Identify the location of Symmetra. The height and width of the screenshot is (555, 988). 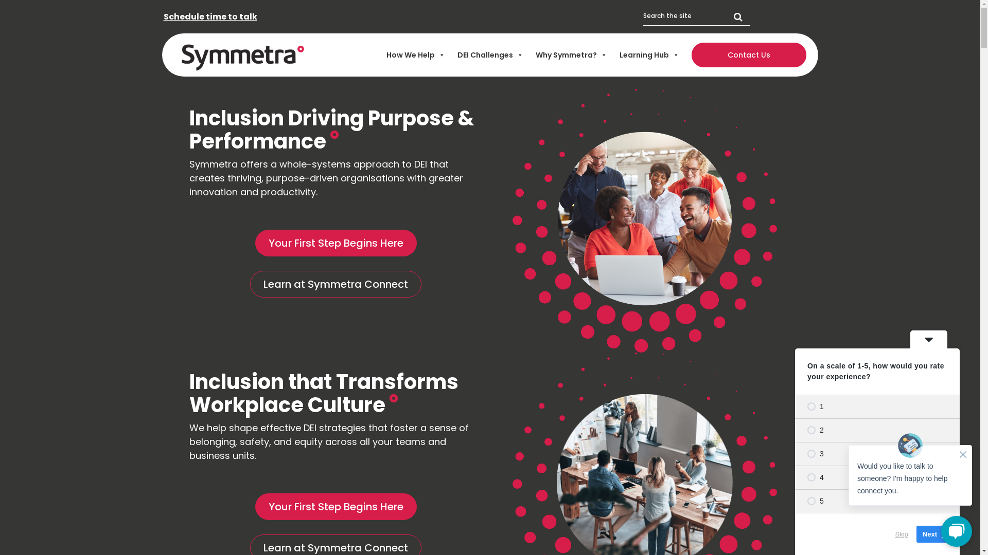
(243, 55).